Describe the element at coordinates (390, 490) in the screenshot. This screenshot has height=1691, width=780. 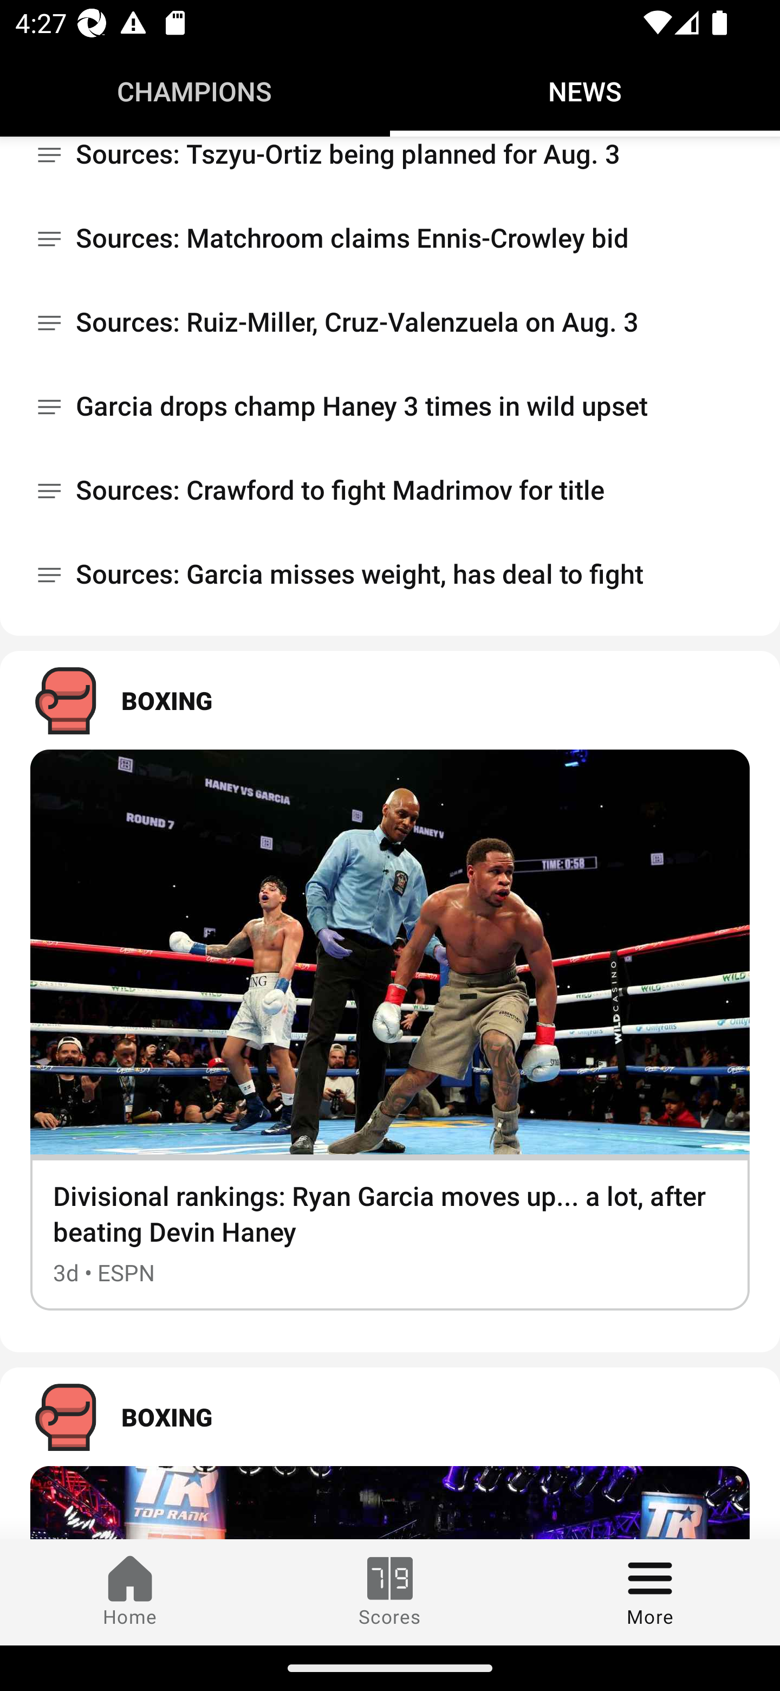
I see ` Sources: Crawford to fight Madrimov for title` at that location.